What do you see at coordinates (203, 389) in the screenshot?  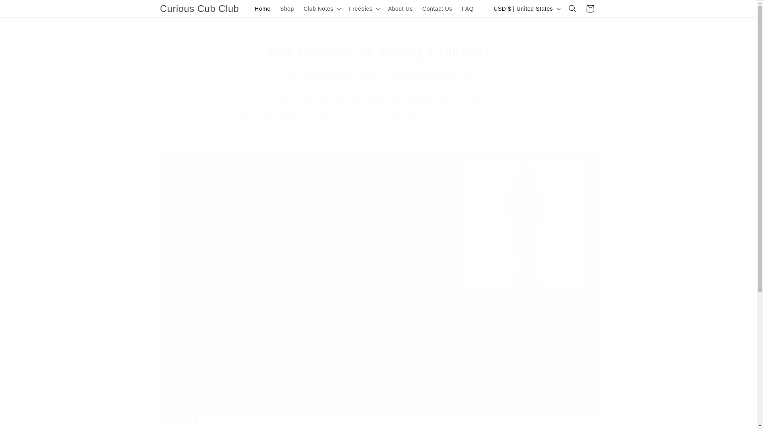 I see `Baby Shower Blog ` at bounding box center [203, 389].